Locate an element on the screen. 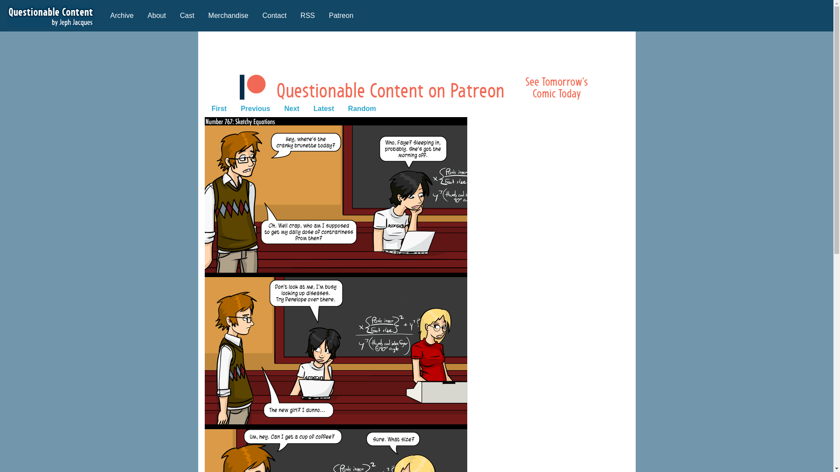  First is located at coordinates (220, 108).